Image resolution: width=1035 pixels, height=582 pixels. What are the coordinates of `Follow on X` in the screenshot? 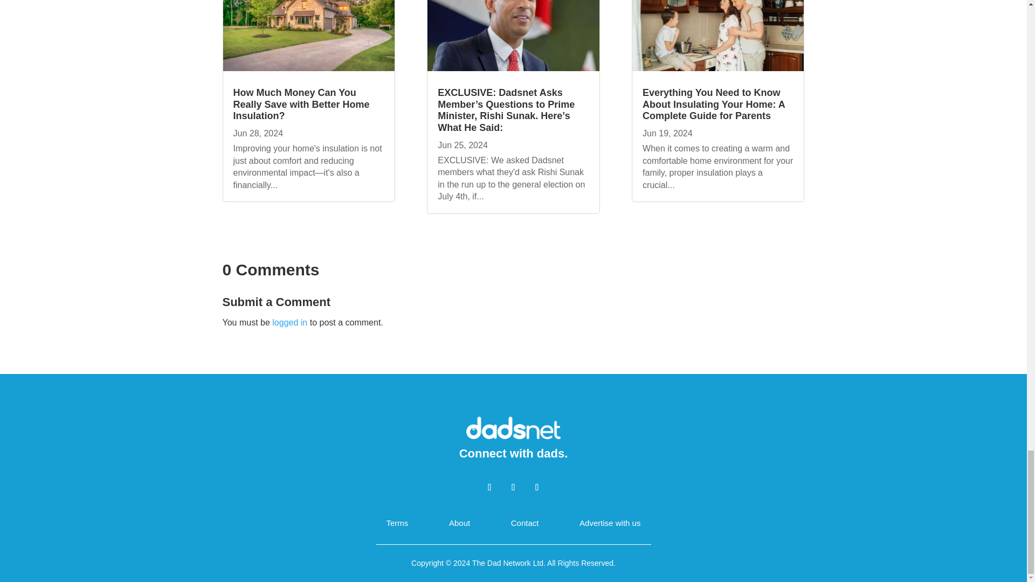 It's located at (513, 487).